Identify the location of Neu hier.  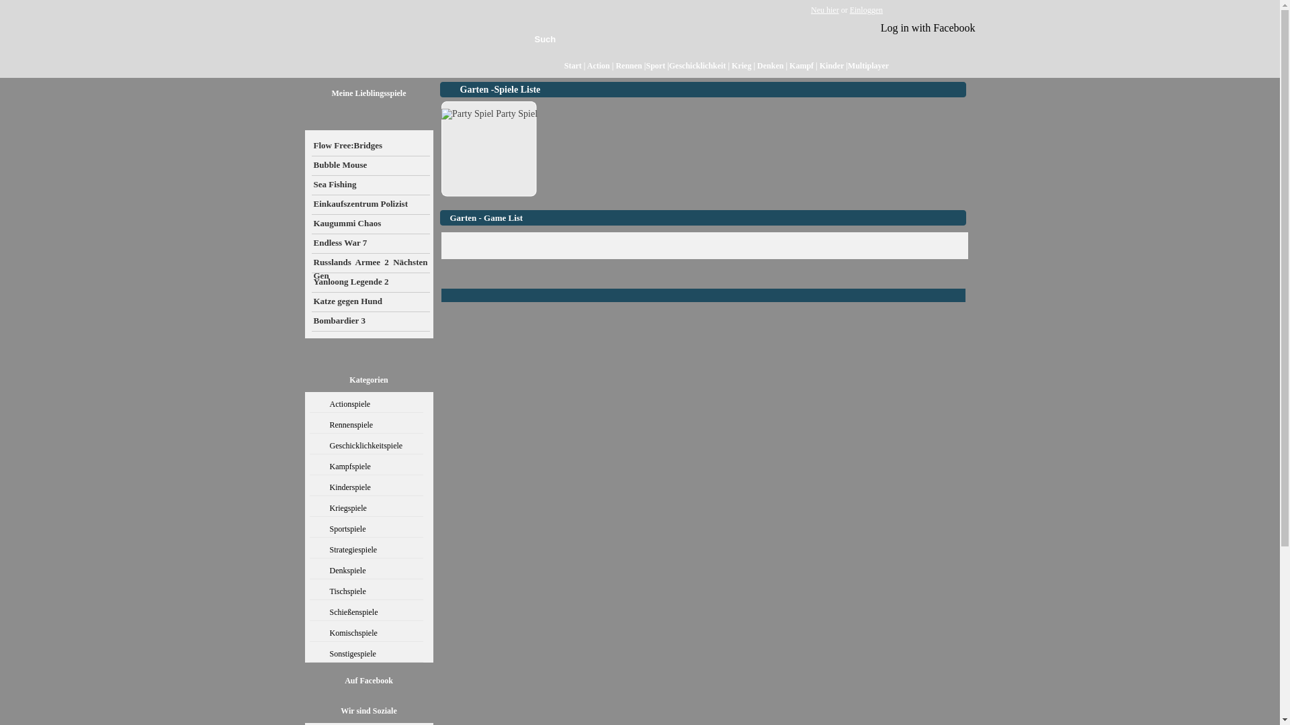
(825, 10).